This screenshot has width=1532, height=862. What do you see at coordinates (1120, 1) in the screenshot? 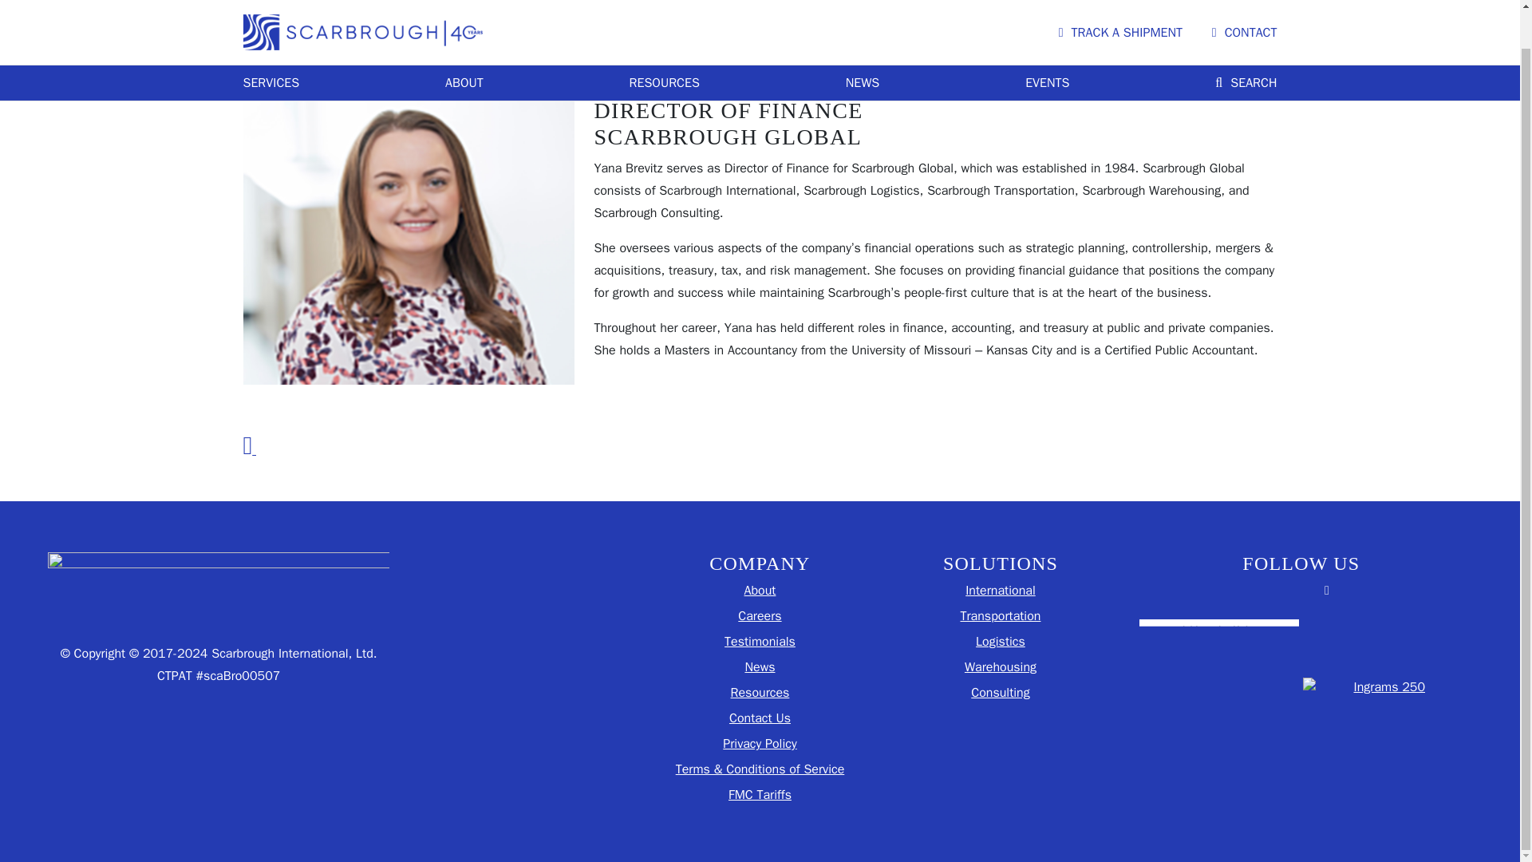
I see `TRACK A SHIPMENT` at bounding box center [1120, 1].